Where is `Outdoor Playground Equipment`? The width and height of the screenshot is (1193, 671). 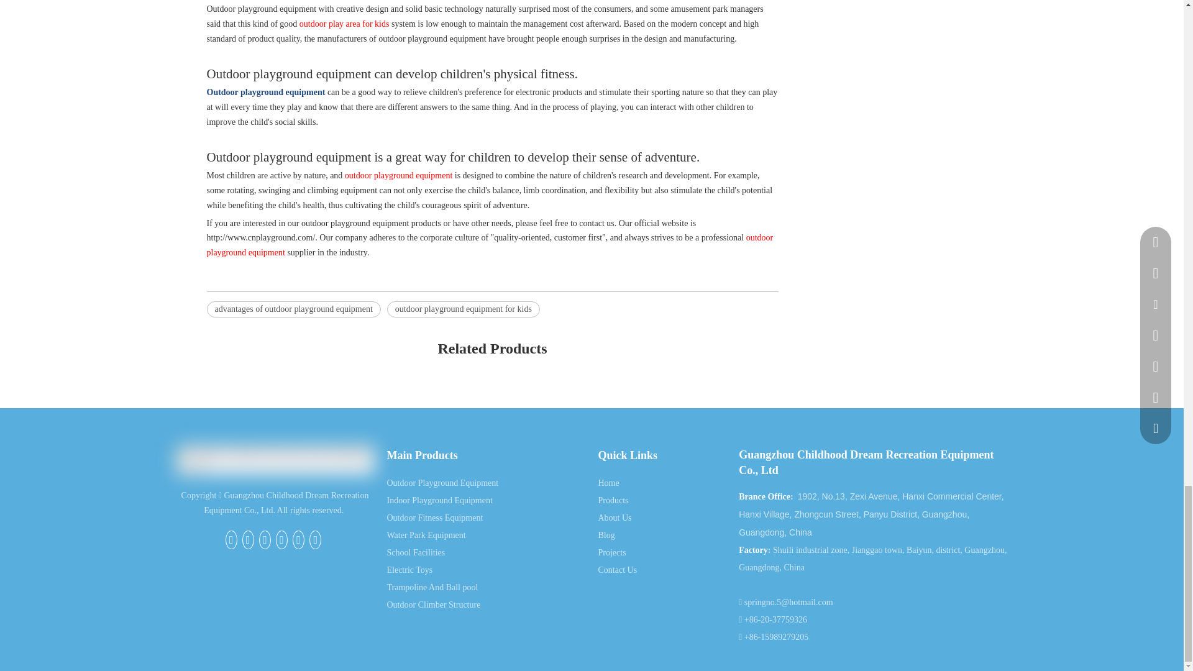 Outdoor Playground Equipment is located at coordinates (442, 483).